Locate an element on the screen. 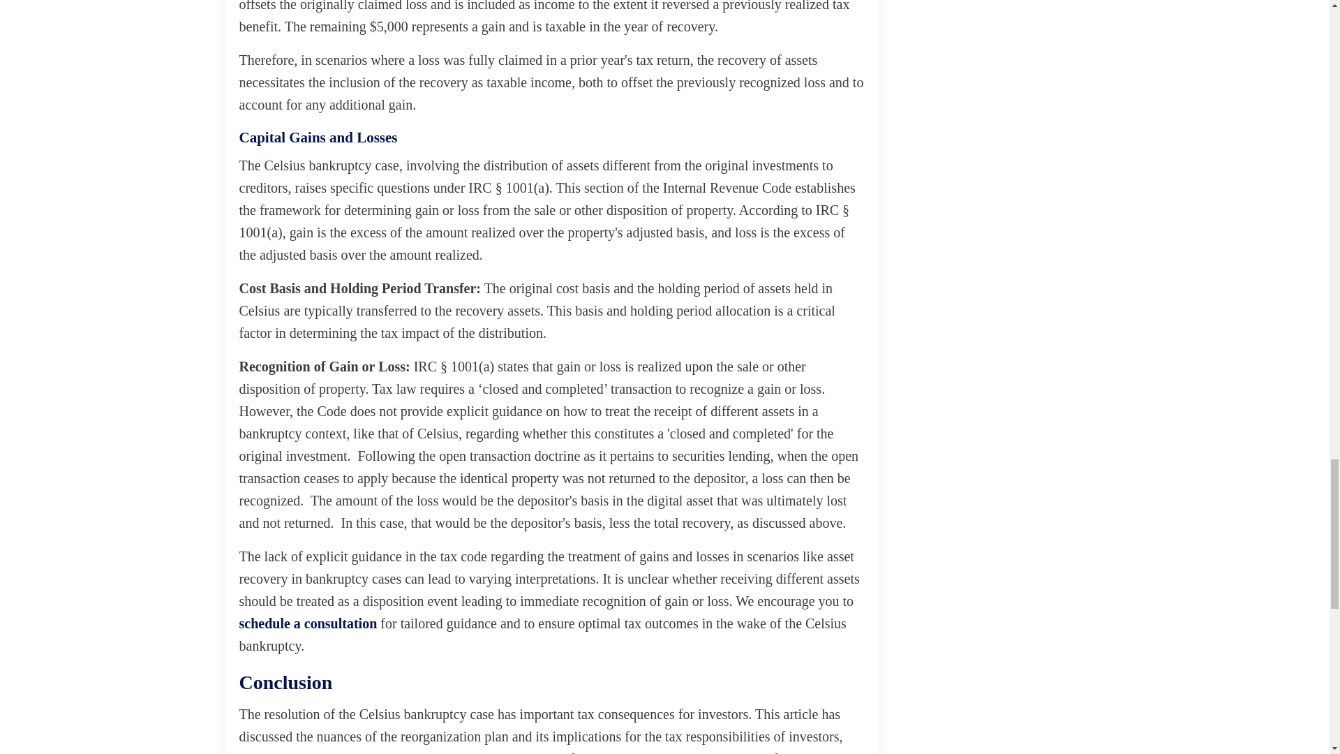  schedule a consultation is located at coordinates (307, 623).